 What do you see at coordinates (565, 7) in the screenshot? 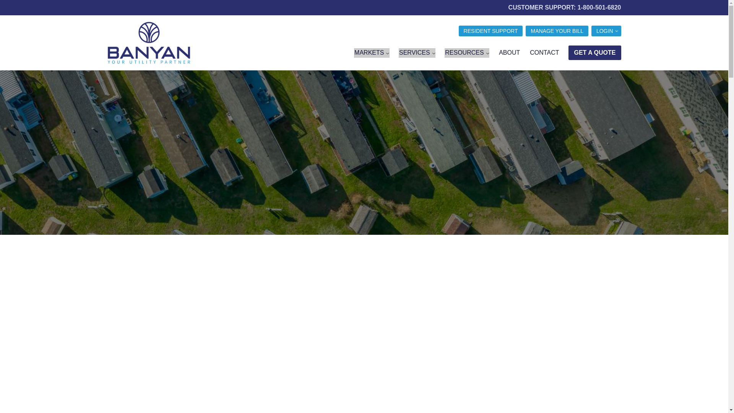
I see `CUSTOMER SUPPORT: 1-800-501-6820` at bounding box center [565, 7].